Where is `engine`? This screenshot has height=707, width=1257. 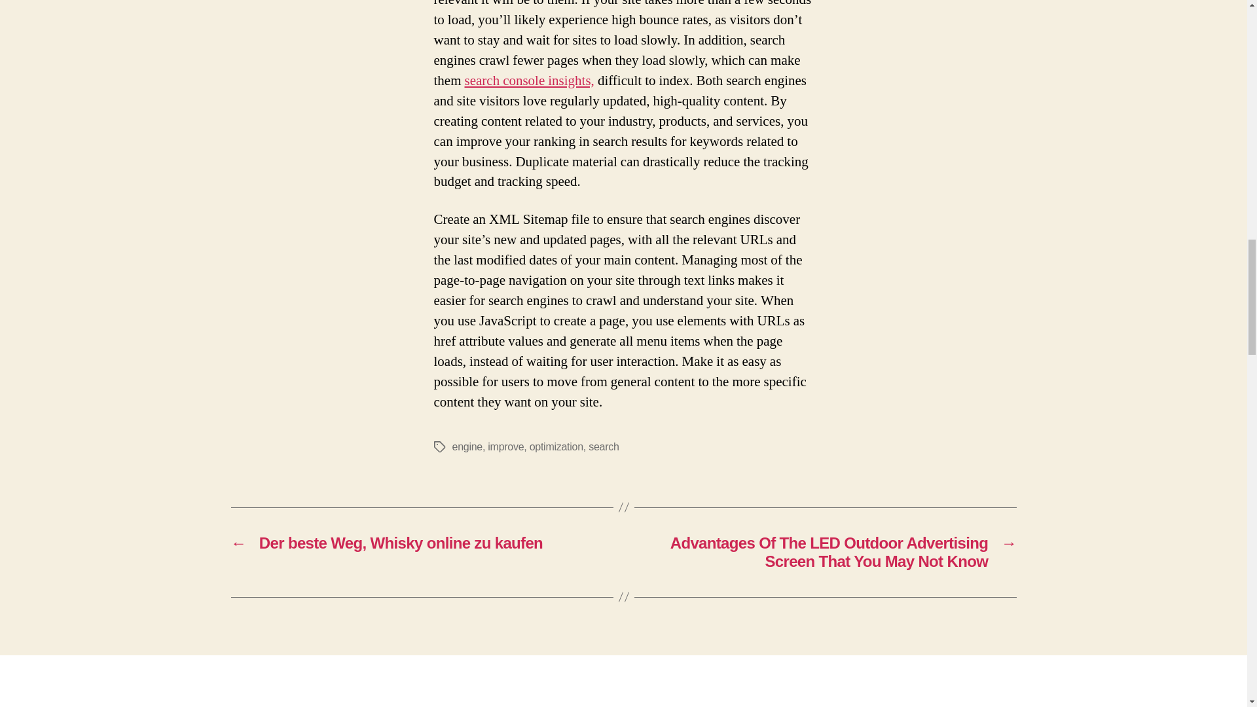
engine is located at coordinates (466, 446).